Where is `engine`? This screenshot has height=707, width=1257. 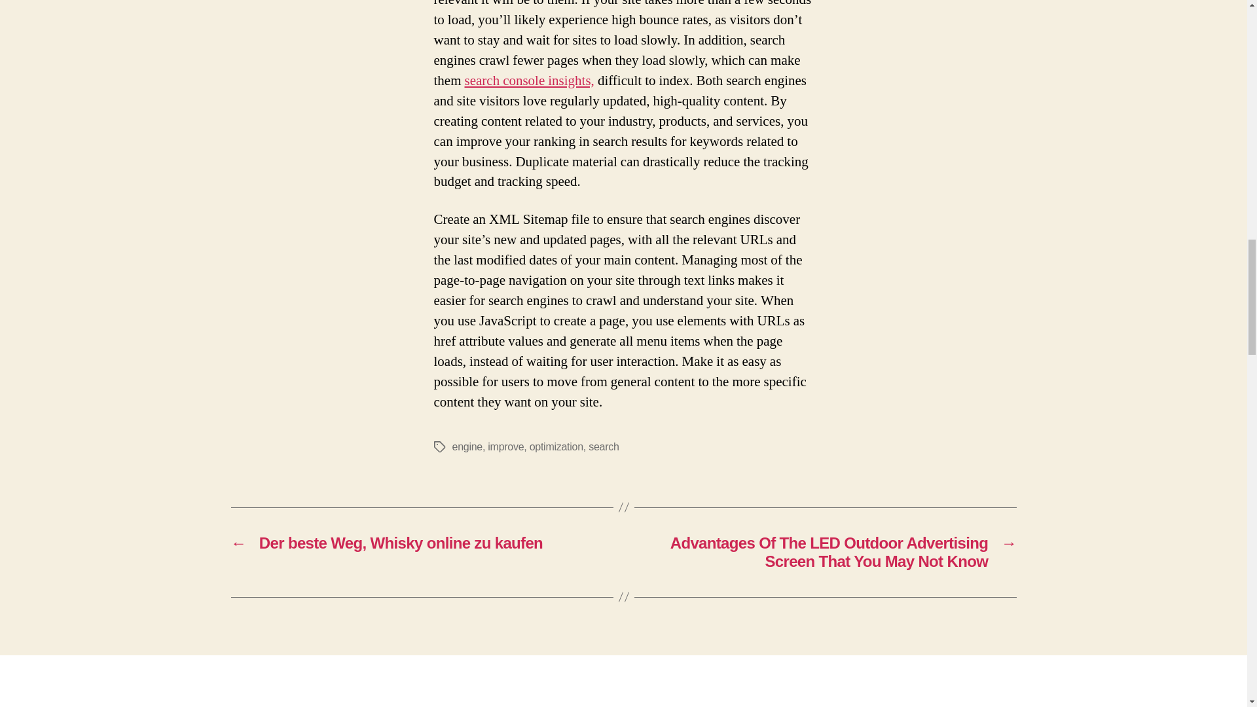
engine is located at coordinates (466, 446).